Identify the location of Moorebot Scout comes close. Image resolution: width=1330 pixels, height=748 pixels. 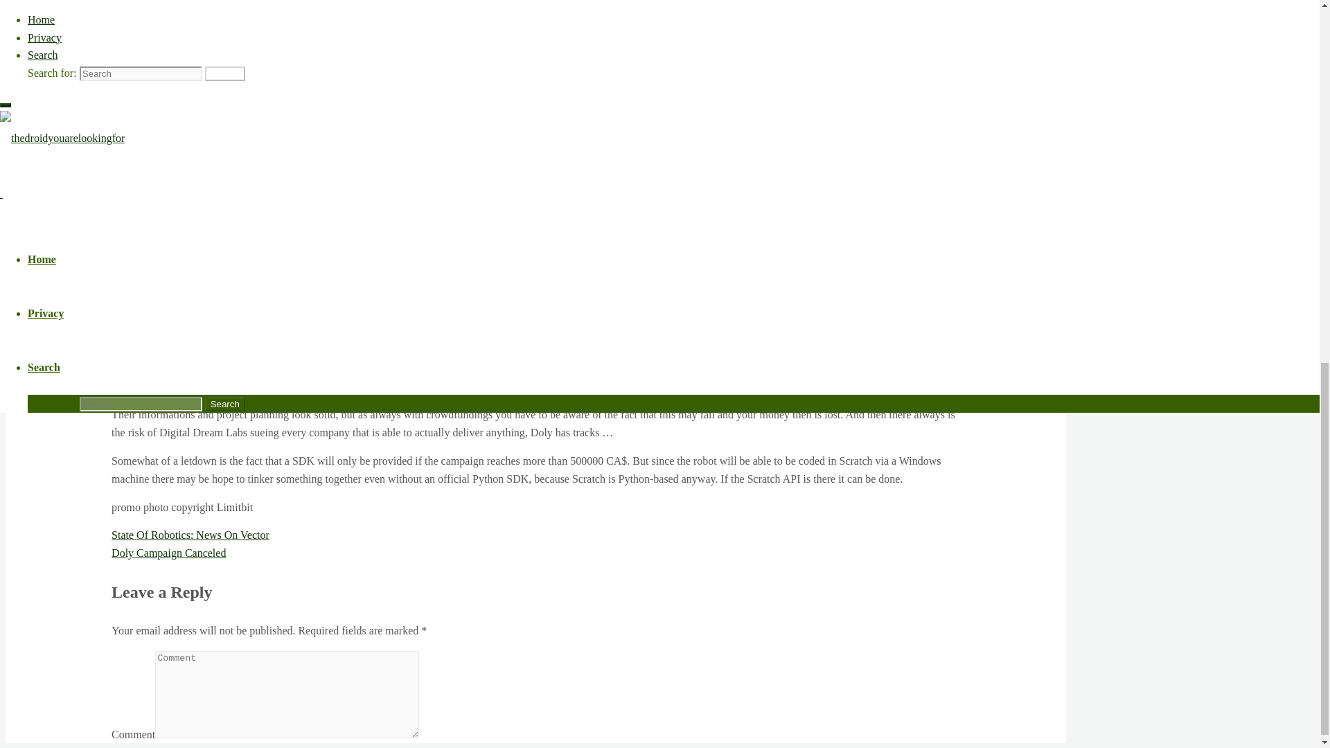
(725, 292).